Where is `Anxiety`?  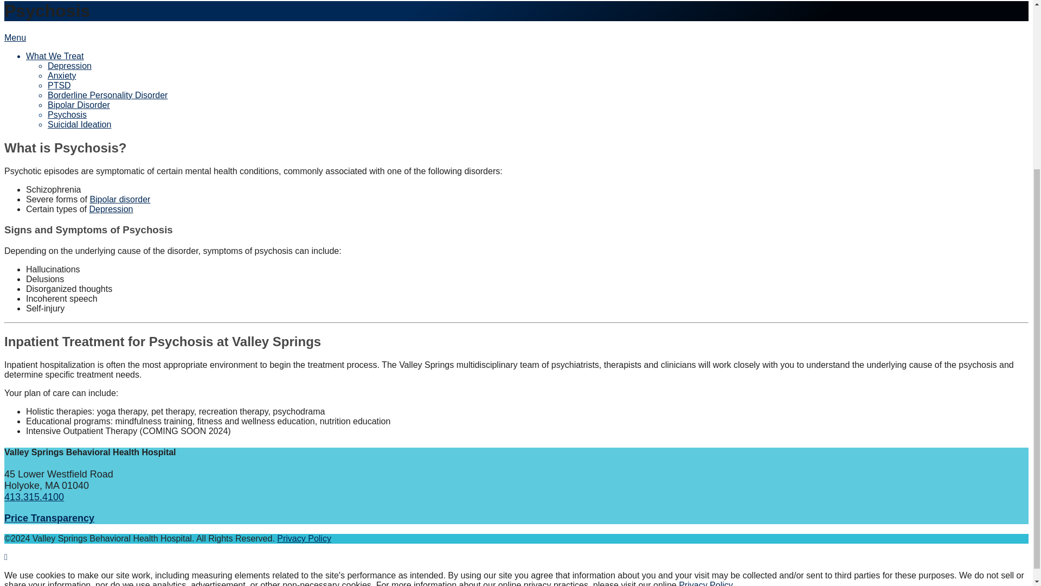
Anxiety is located at coordinates (62, 75).